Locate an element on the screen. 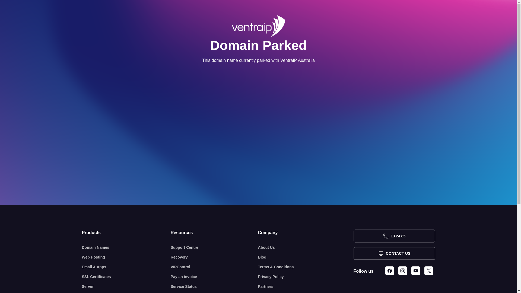 Image resolution: width=521 pixels, height=293 pixels. Privacy Policy is located at coordinates (306, 277).